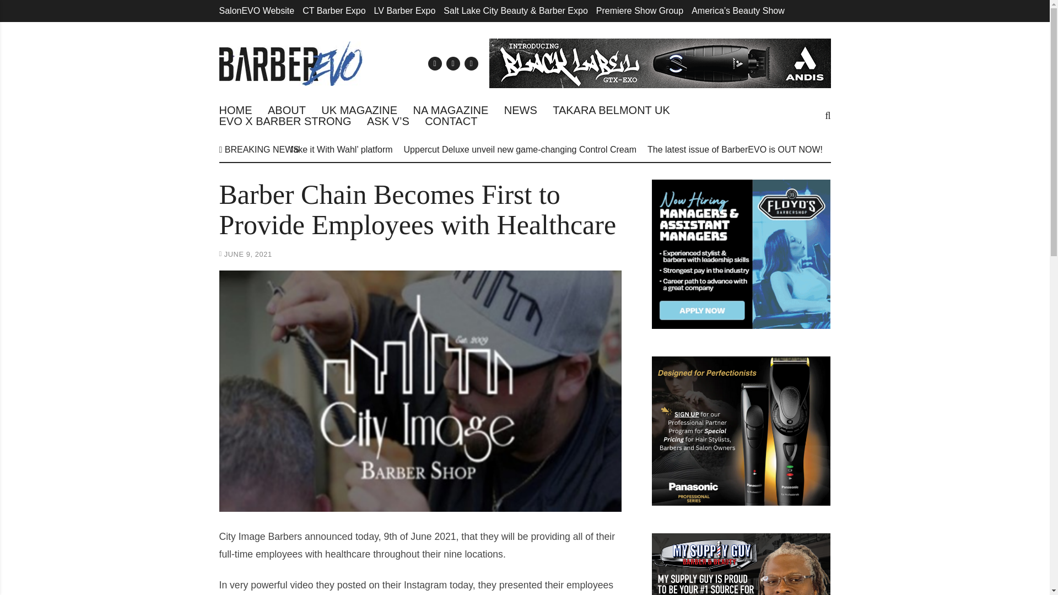 The height and width of the screenshot is (595, 1058). I want to click on Facebook, so click(453, 63).